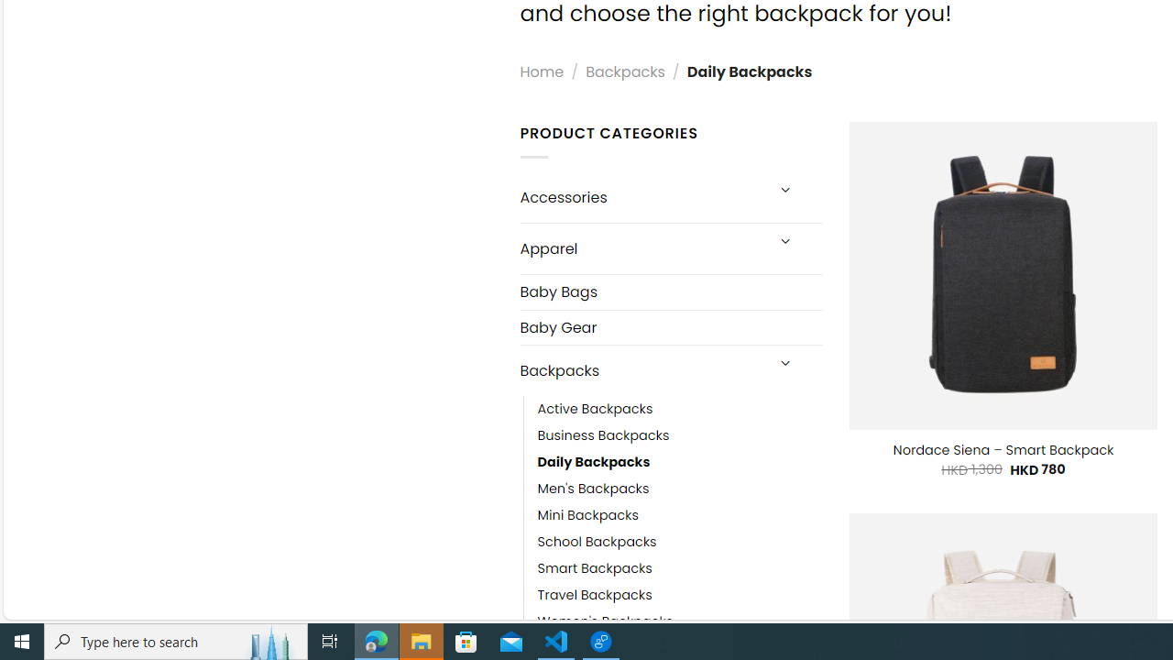 The width and height of the screenshot is (1173, 660). What do you see at coordinates (641, 198) in the screenshot?
I see `Accessories` at bounding box center [641, 198].